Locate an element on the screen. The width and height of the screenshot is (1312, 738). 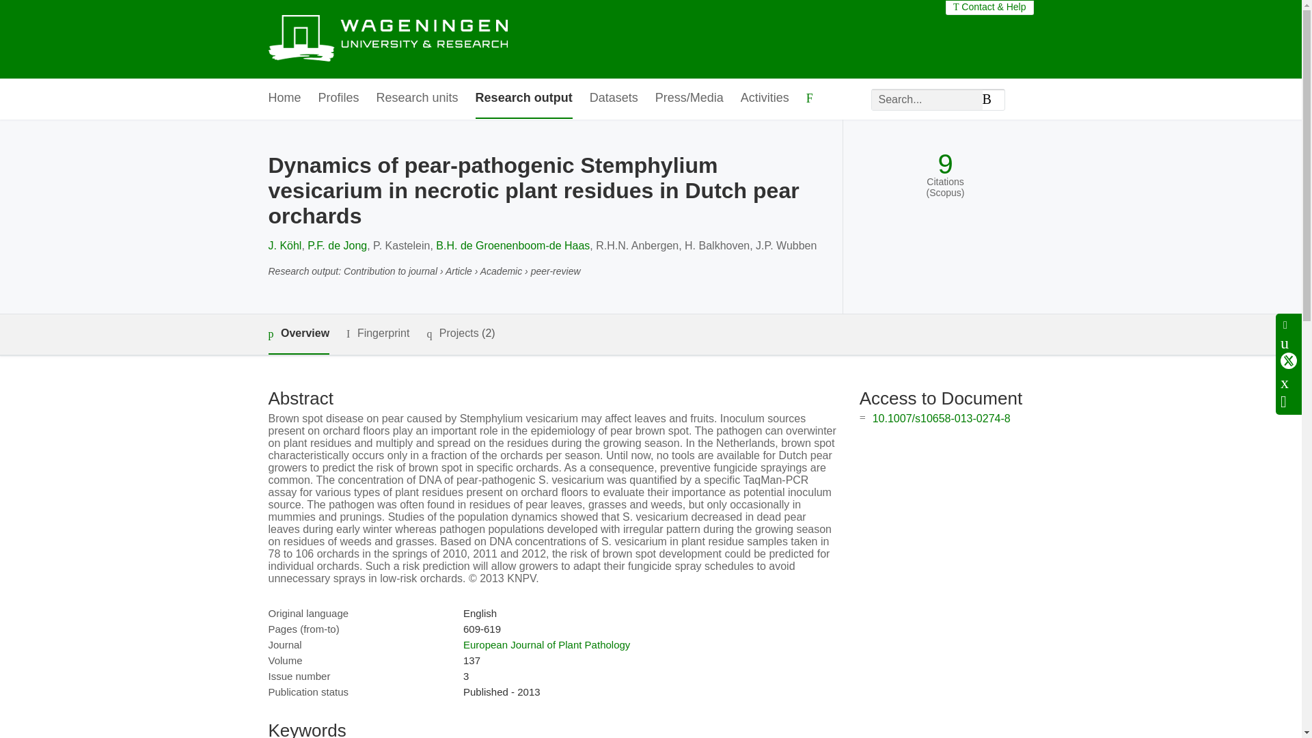
B.H. de Groenenboom-de Haas is located at coordinates (512, 246).